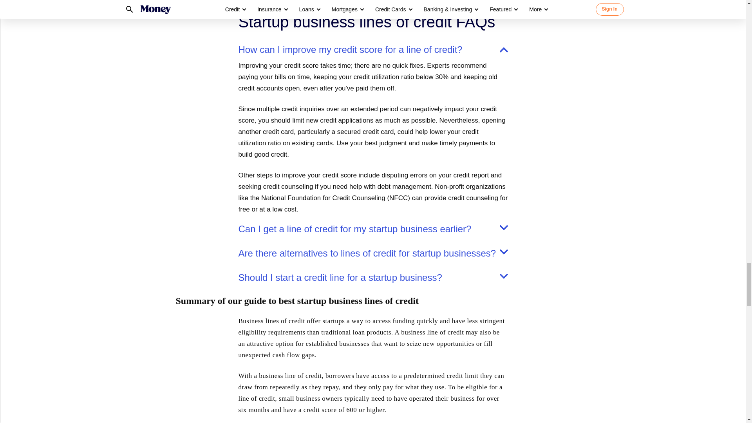 Image resolution: width=752 pixels, height=423 pixels. Describe the element at coordinates (504, 276) in the screenshot. I see `chevron-down` at that location.